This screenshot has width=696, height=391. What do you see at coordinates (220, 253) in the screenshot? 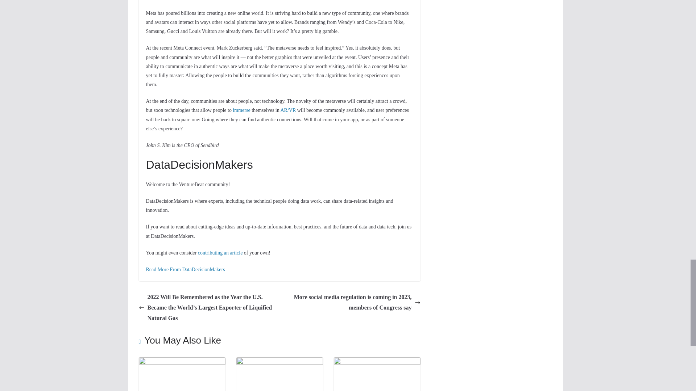
I see `contributing an article` at bounding box center [220, 253].